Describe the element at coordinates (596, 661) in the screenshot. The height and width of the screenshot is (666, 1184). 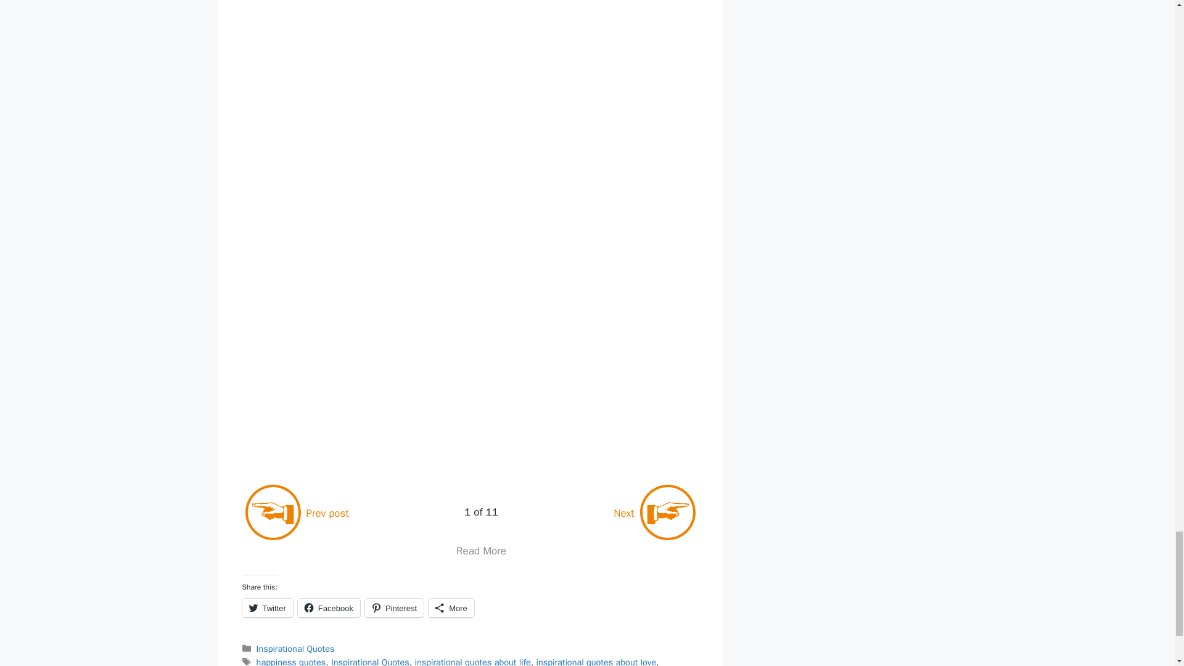
I see `inspirational quotes about love` at that location.